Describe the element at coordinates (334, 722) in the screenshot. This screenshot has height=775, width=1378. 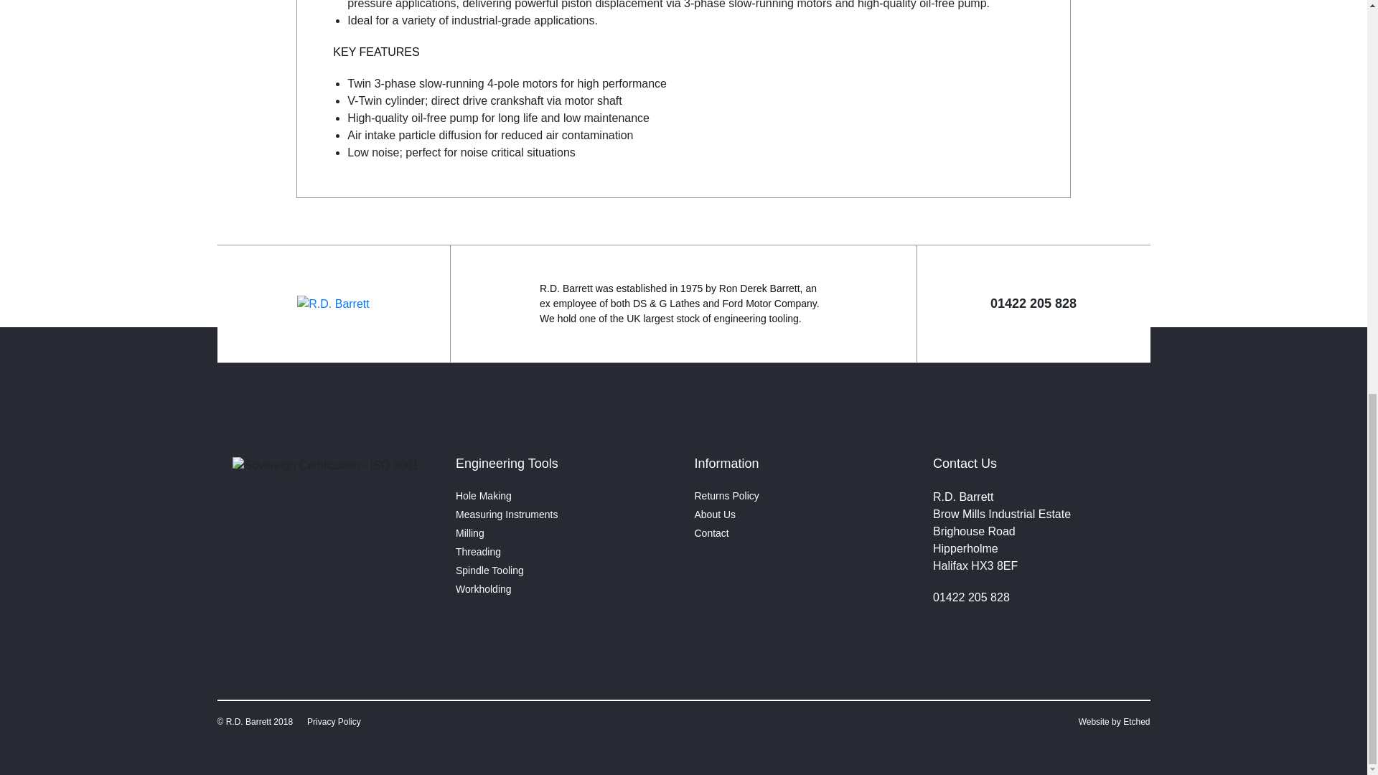
I see `Privacy Policy` at that location.